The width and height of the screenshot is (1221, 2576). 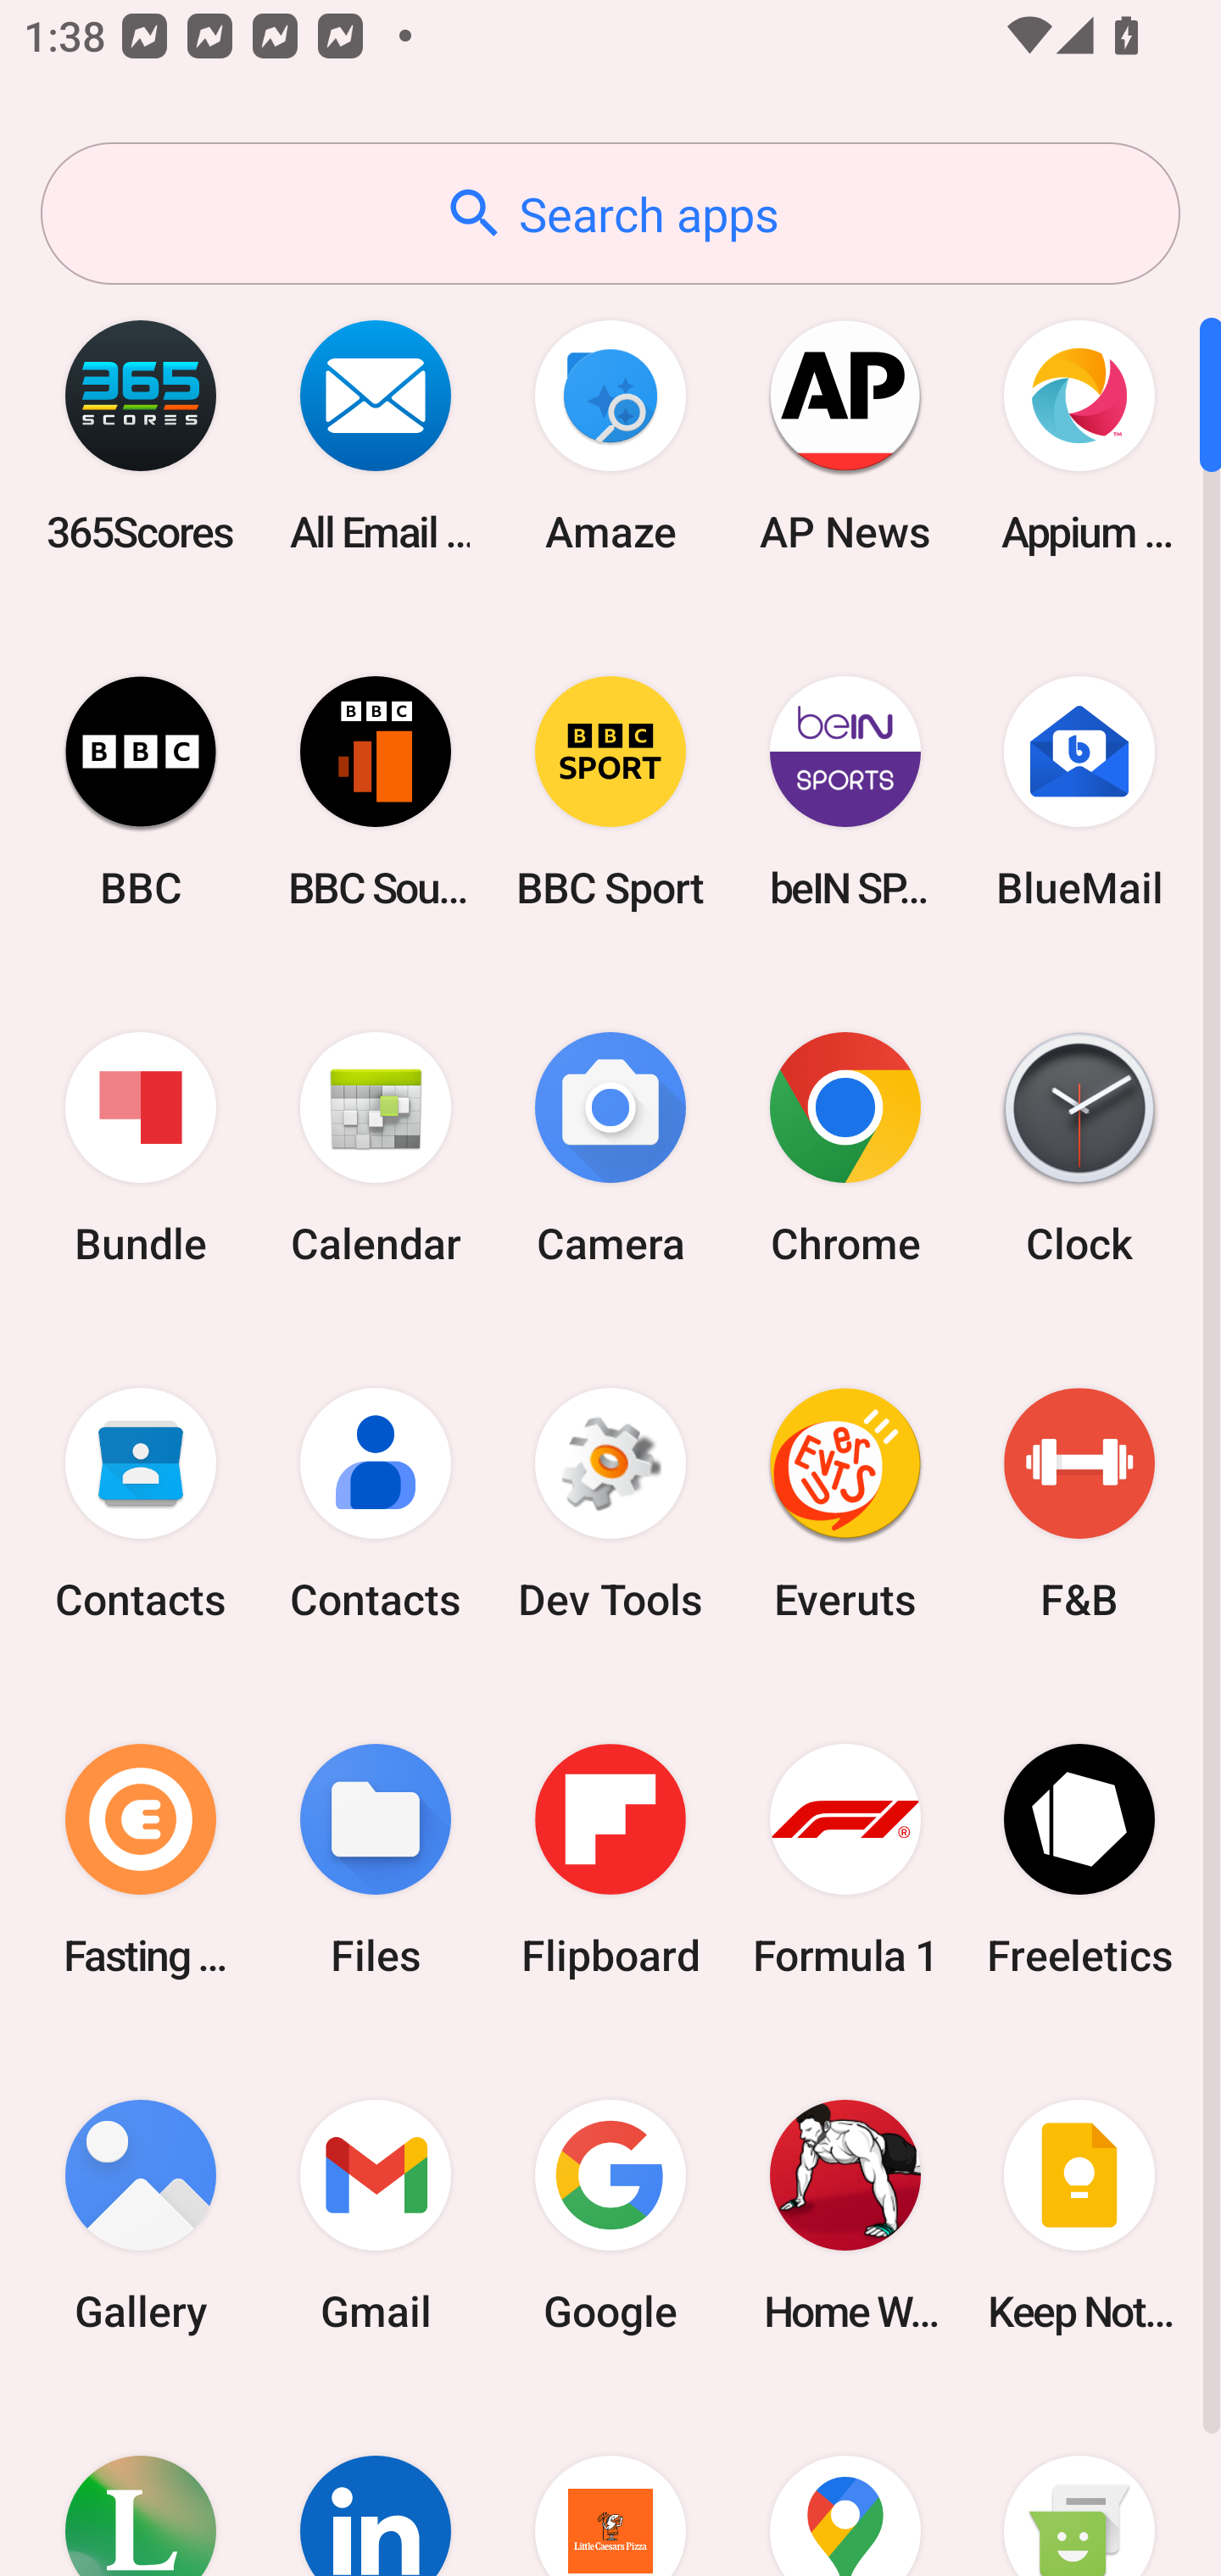 What do you see at coordinates (1079, 791) in the screenshot?
I see `BlueMail` at bounding box center [1079, 791].